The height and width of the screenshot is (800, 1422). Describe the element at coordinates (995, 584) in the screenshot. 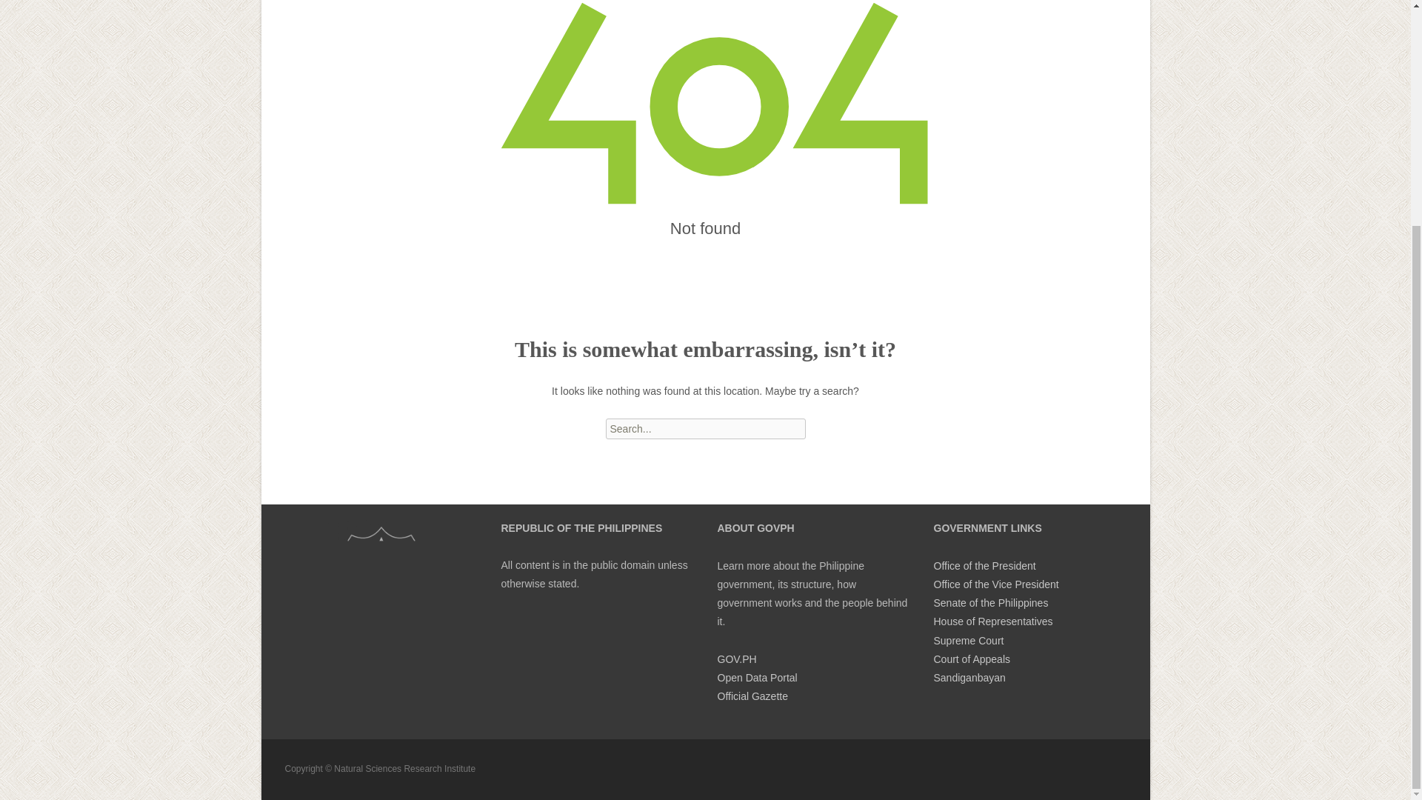

I see `Office of the Vice President` at that location.